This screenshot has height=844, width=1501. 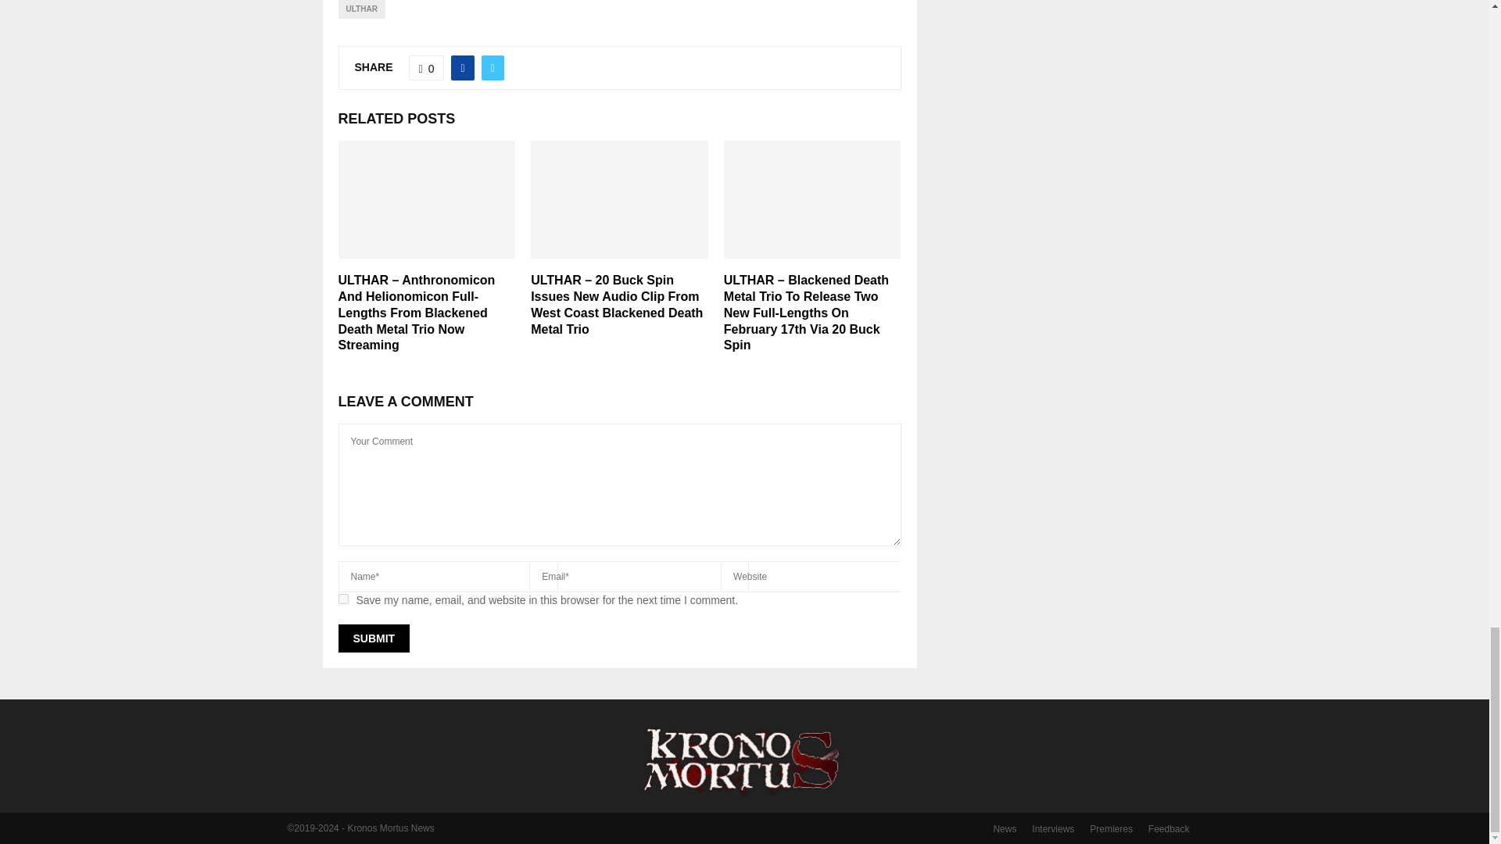 What do you see at coordinates (361, 9) in the screenshot?
I see `ULTHAR` at bounding box center [361, 9].